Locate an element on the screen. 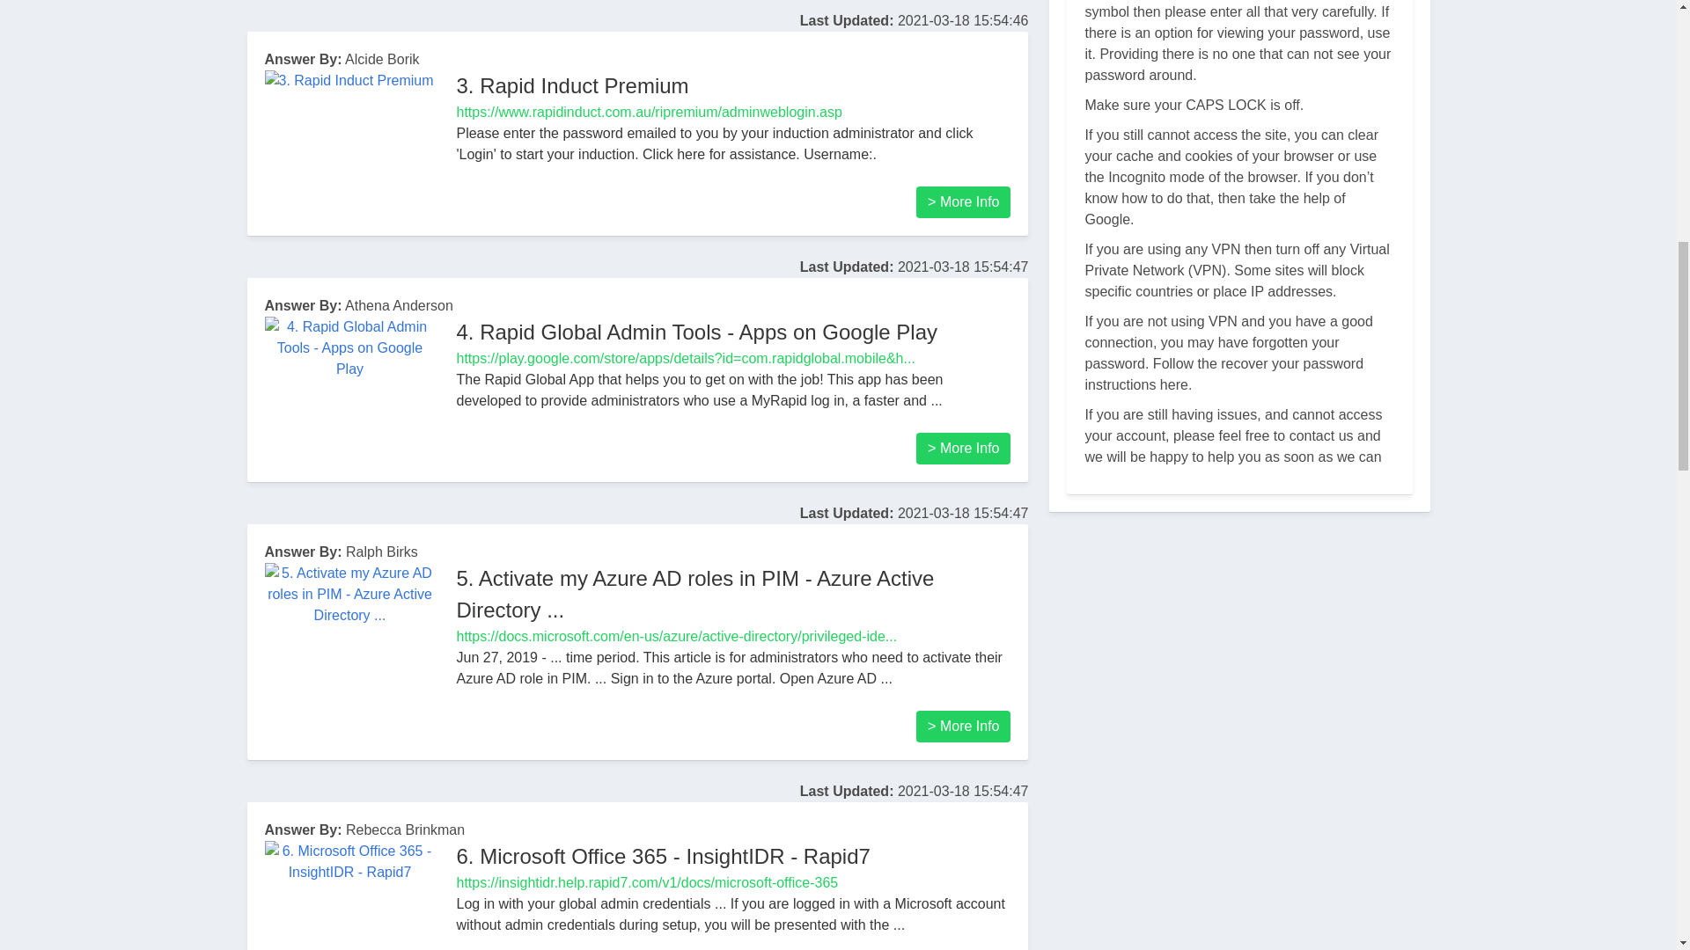 This screenshot has height=950, width=1690. 4. Rapid Global Admin Tools - Apps on Google Play is located at coordinates (697, 331).